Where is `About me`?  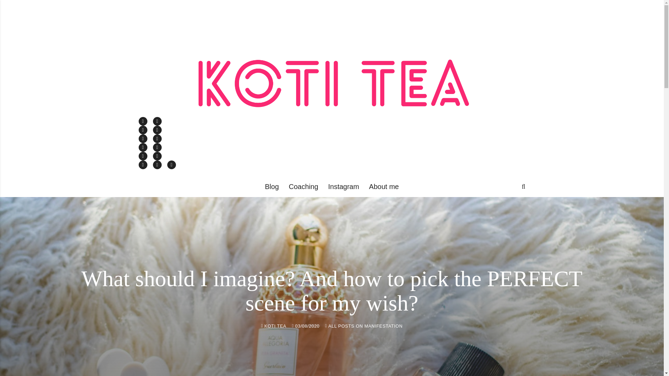 About me is located at coordinates (384, 187).